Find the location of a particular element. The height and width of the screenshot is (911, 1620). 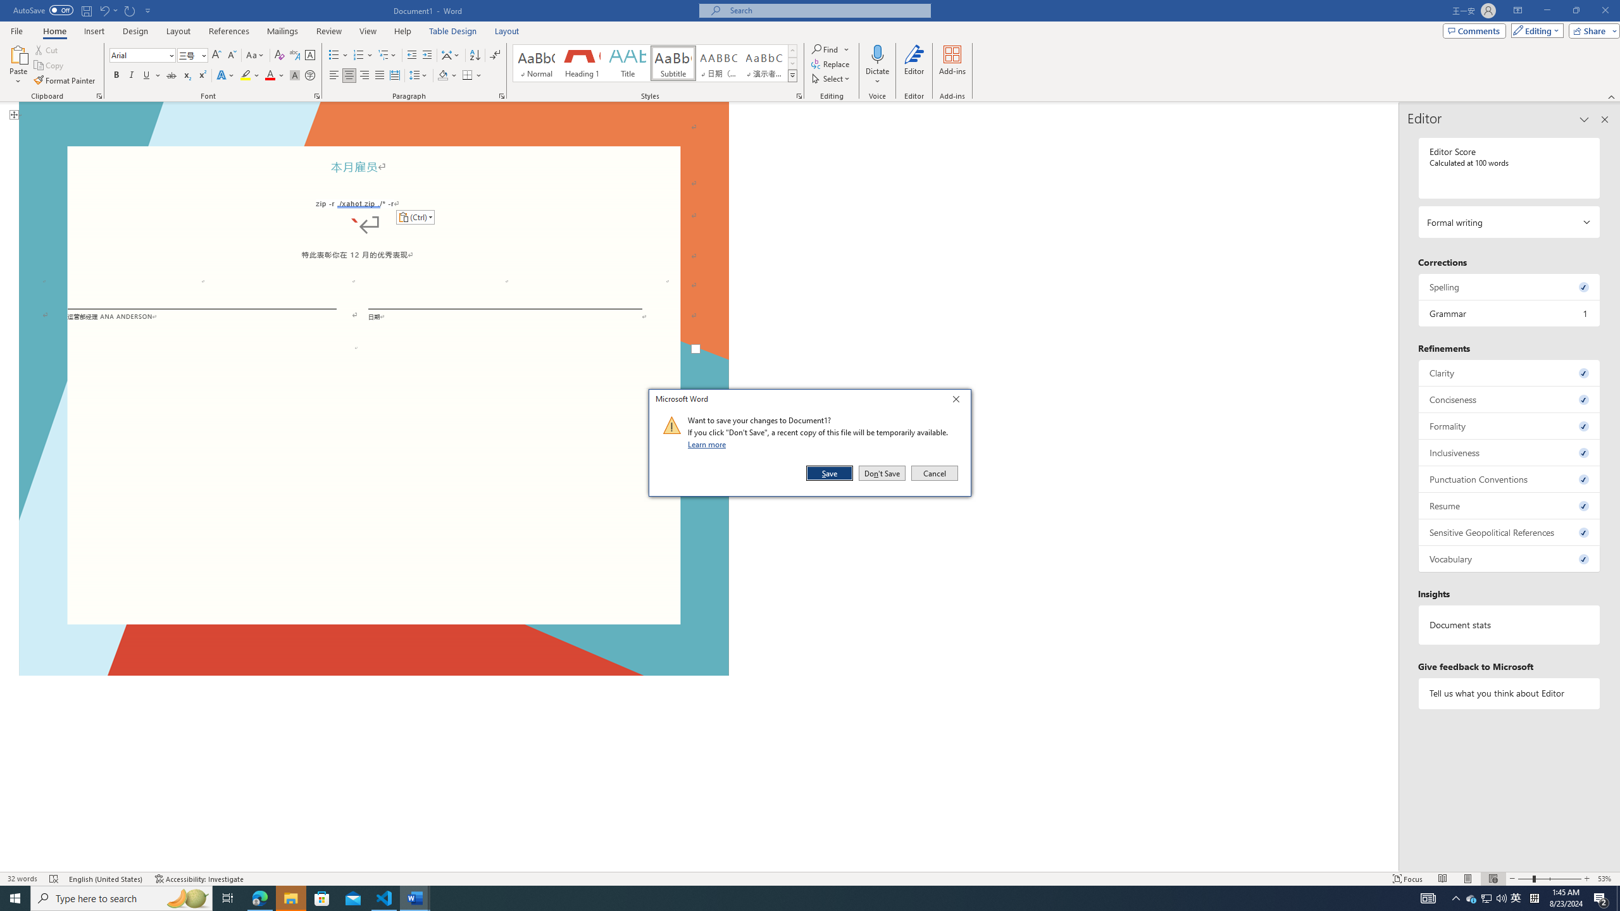

Microsoft search is located at coordinates (826, 10).